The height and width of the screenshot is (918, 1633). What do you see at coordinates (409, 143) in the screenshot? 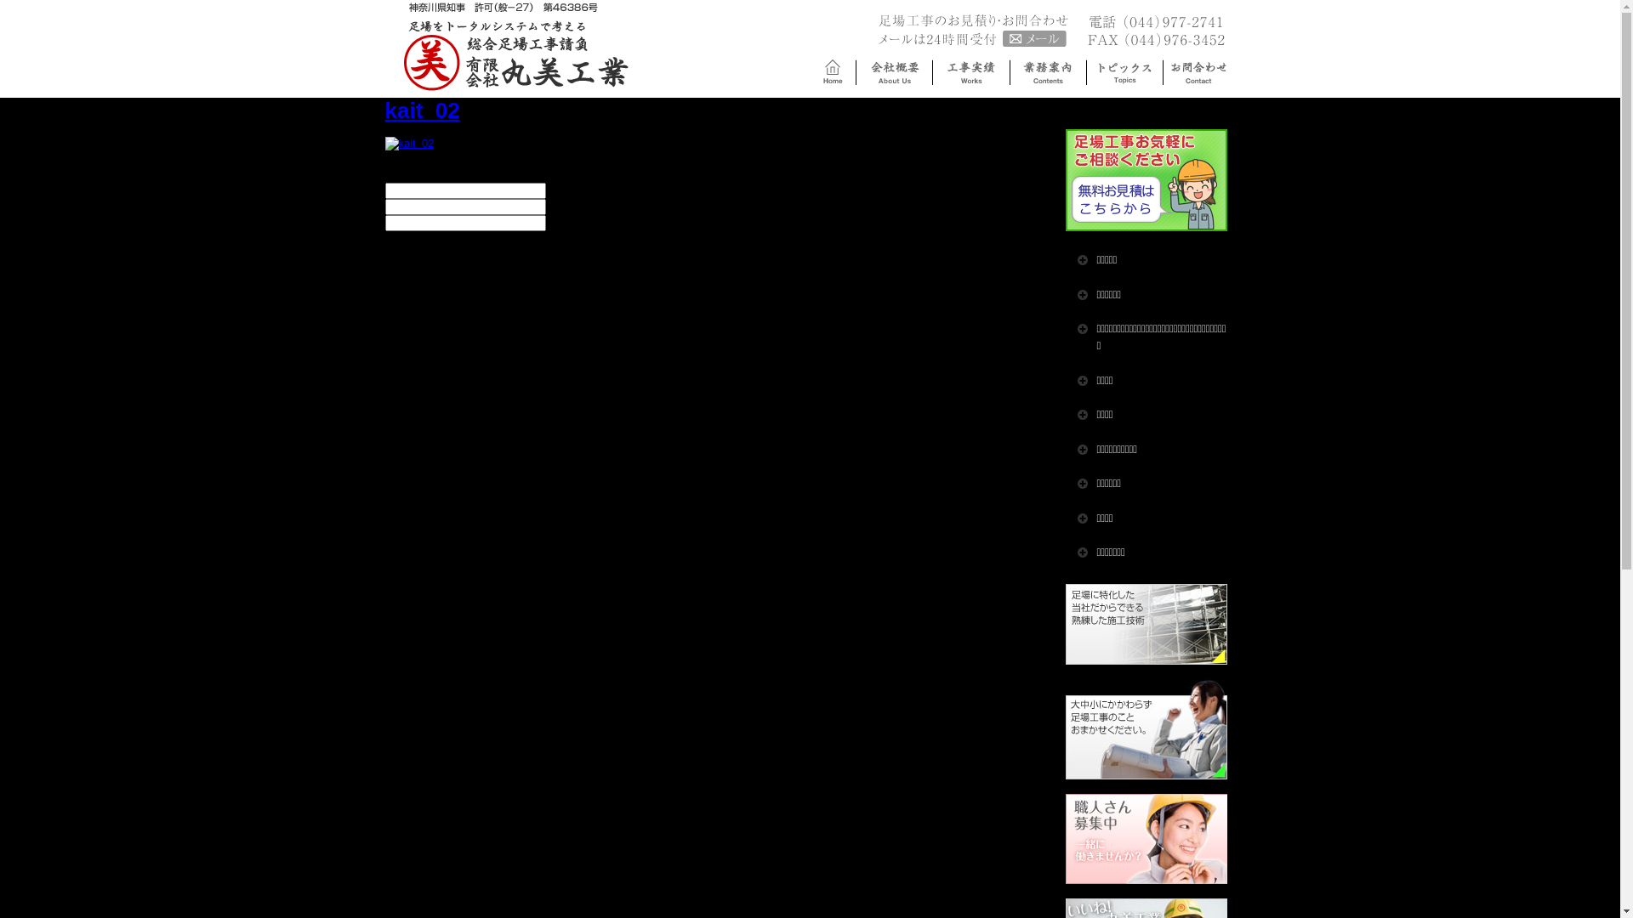
I see `kait_02` at bounding box center [409, 143].